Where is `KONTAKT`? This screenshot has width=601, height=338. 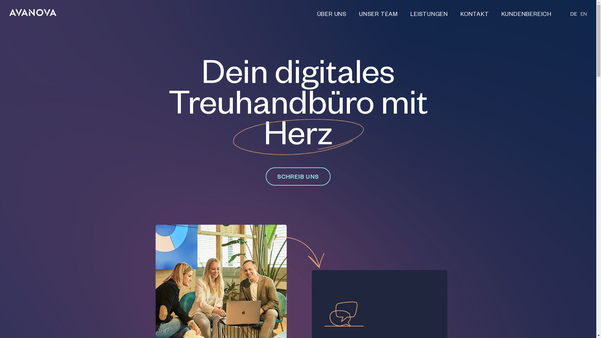
KONTAKT is located at coordinates (475, 15).